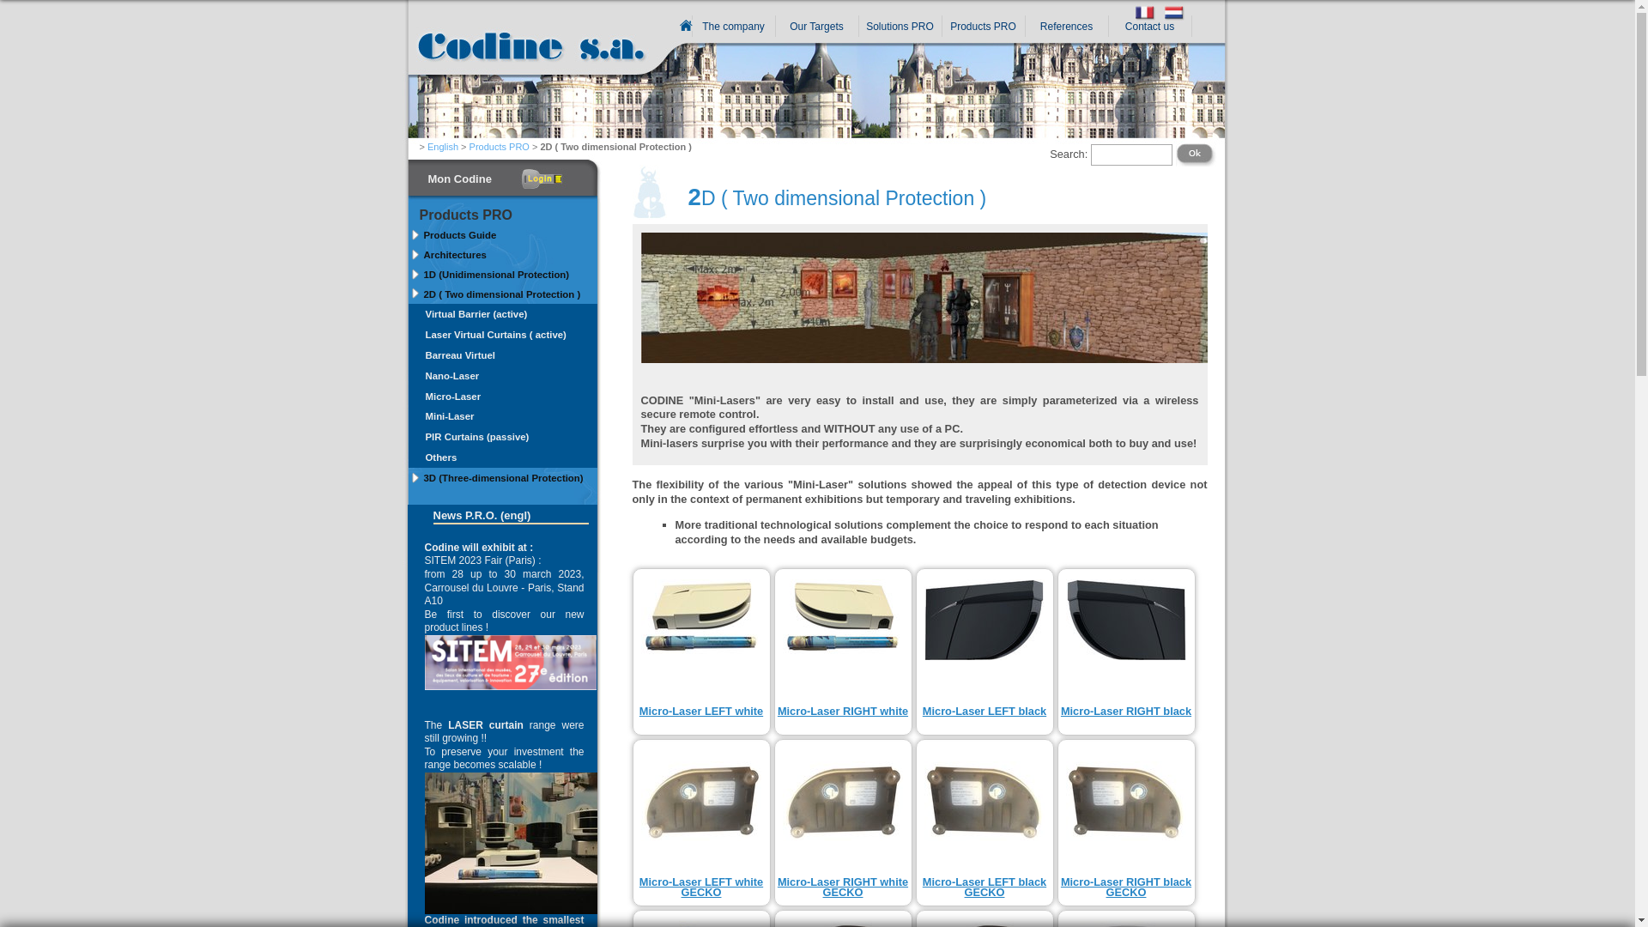 The width and height of the screenshot is (1648, 927). What do you see at coordinates (985, 711) in the screenshot?
I see `Micro-Laser LEFT black` at bounding box center [985, 711].